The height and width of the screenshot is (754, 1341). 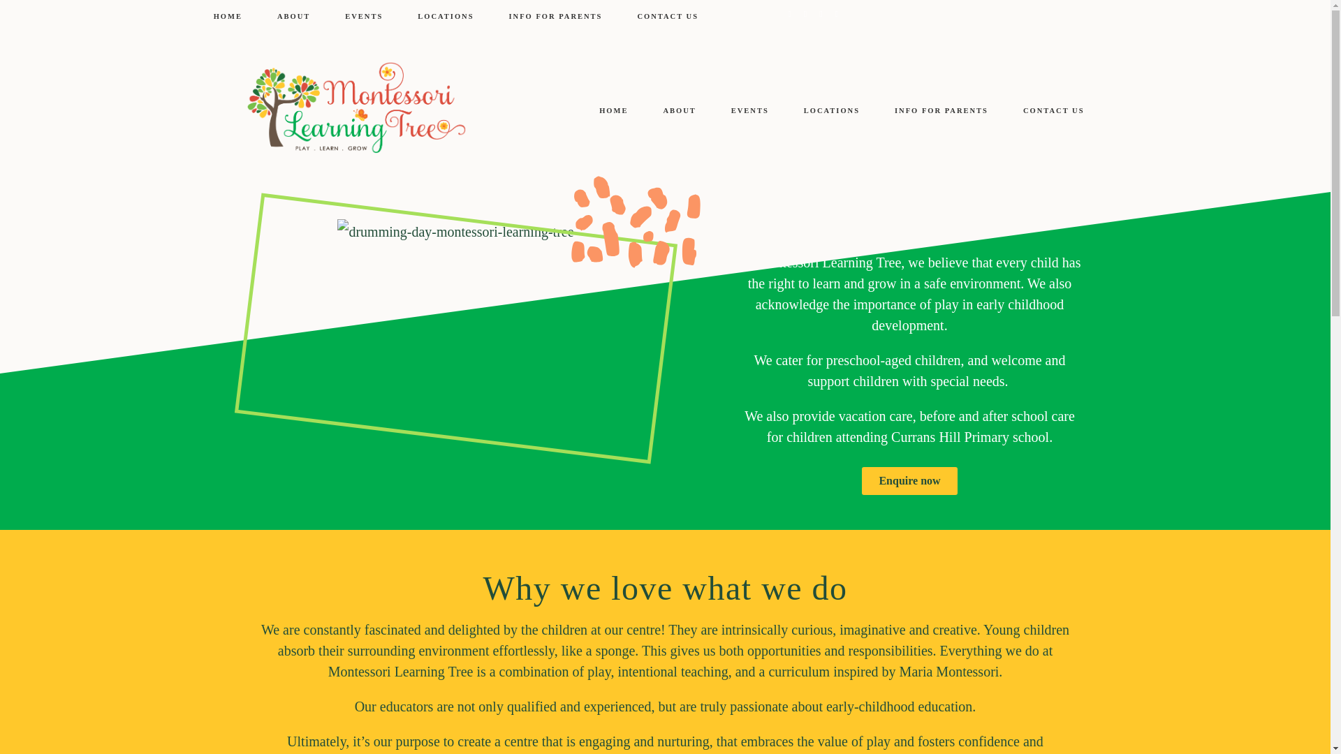 I want to click on INFO FOR PARENTS, so click(x=941, y=110).